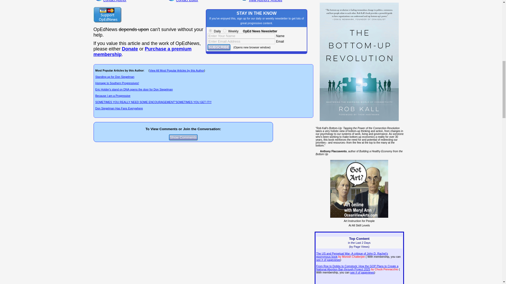 Image resolution: width=506 pixels, height=284 pixels. I want to click on Daily, so click(210, 31).